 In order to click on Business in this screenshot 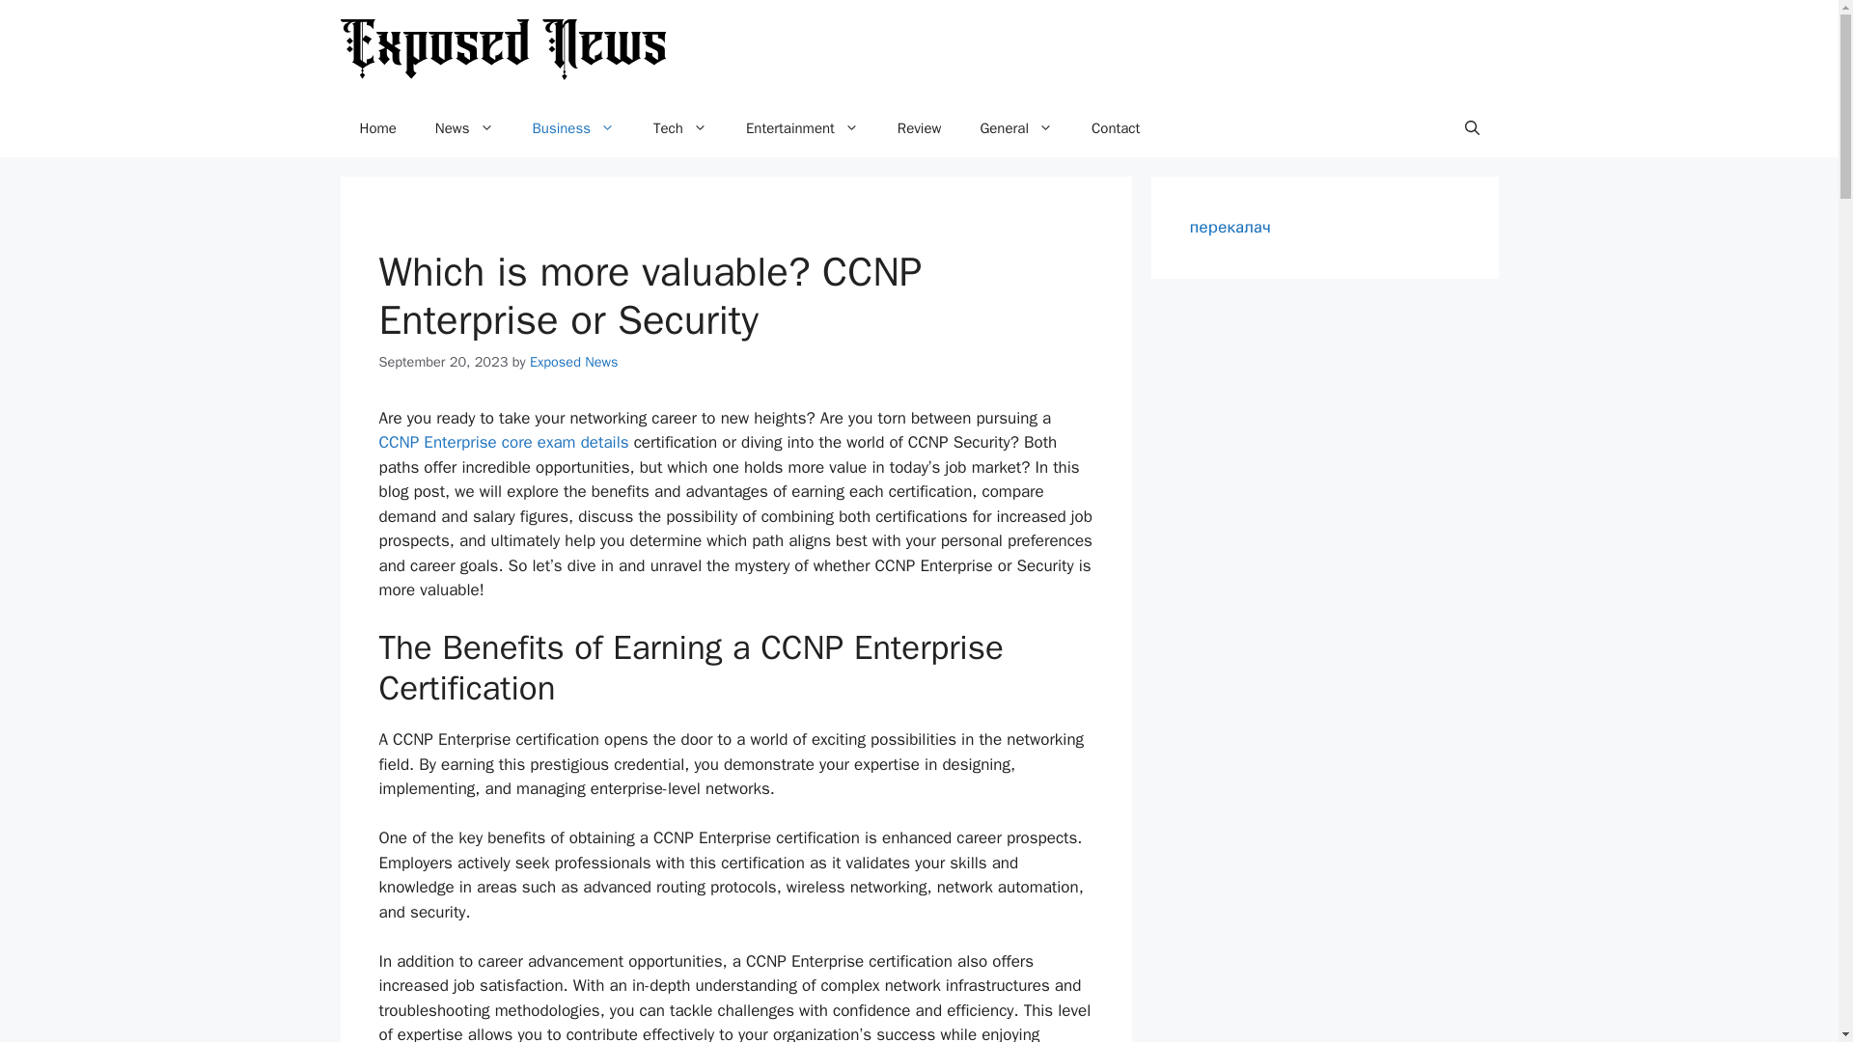, I will do `click(573, 127)`.